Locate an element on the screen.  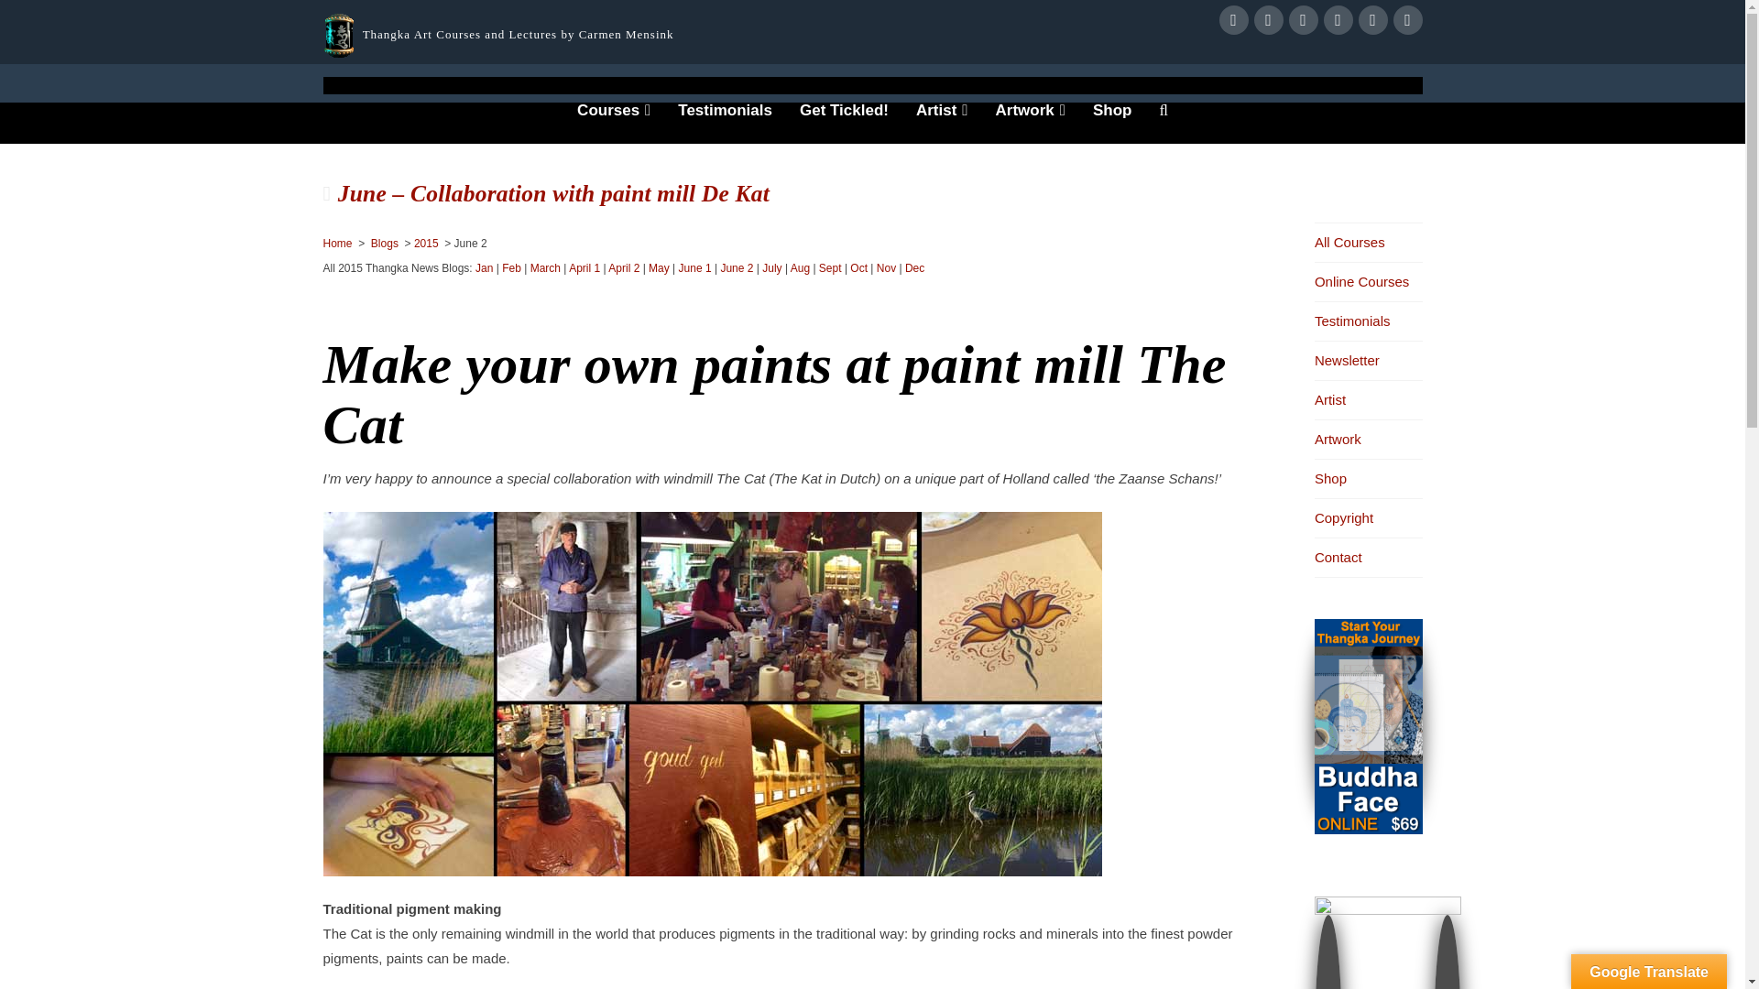
Artist is located at coordinates (942, 123).